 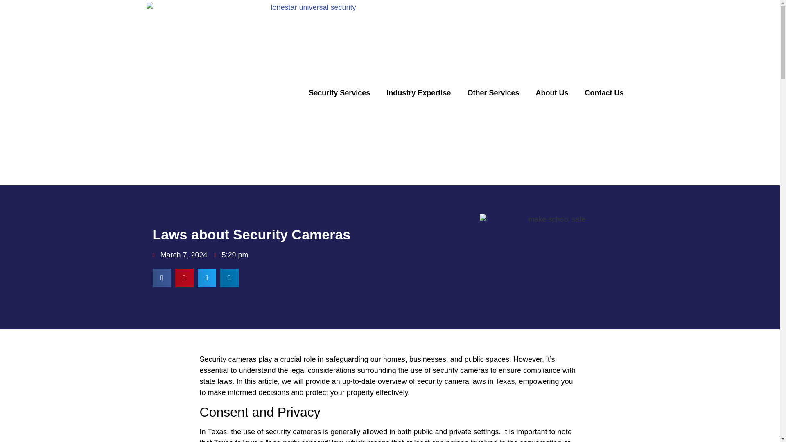 I want to click on Contact Us, so click(x=604, y=92).